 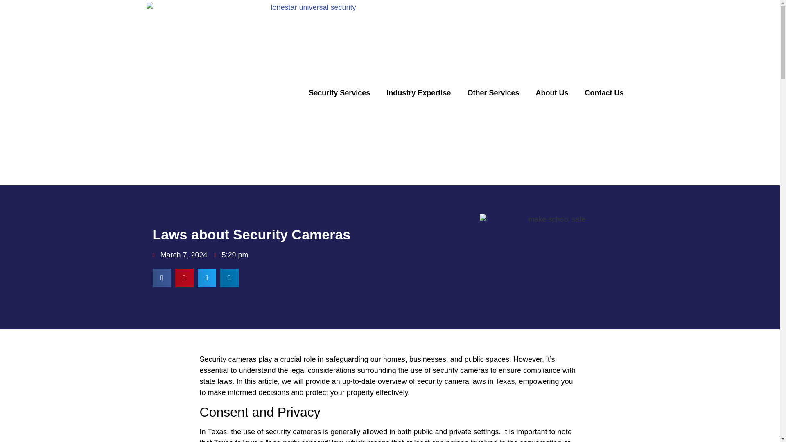 I want to click on Contact Us, so click(x=604, y=92).